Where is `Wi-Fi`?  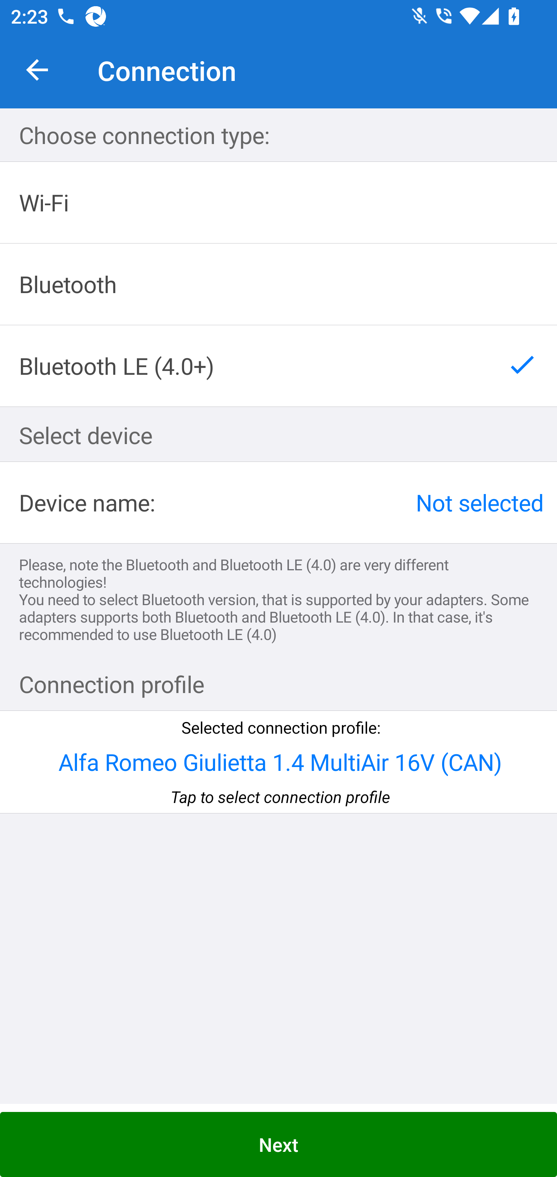
Wi-Fi is located at coordinates (278, 203).